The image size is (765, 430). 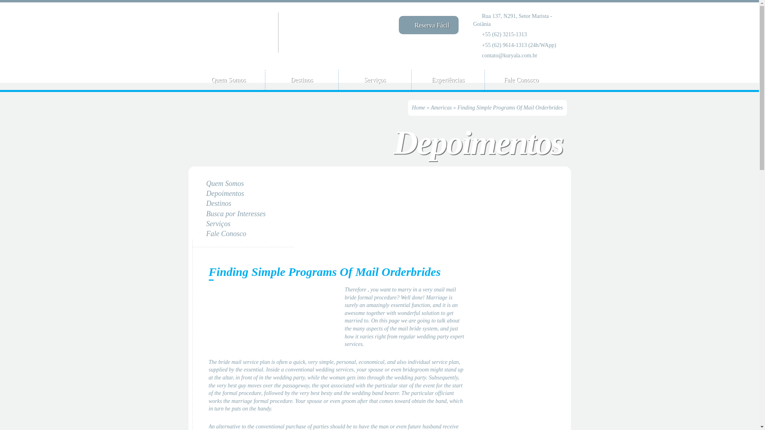 I want to click on Home, so click(x=418, y=107).